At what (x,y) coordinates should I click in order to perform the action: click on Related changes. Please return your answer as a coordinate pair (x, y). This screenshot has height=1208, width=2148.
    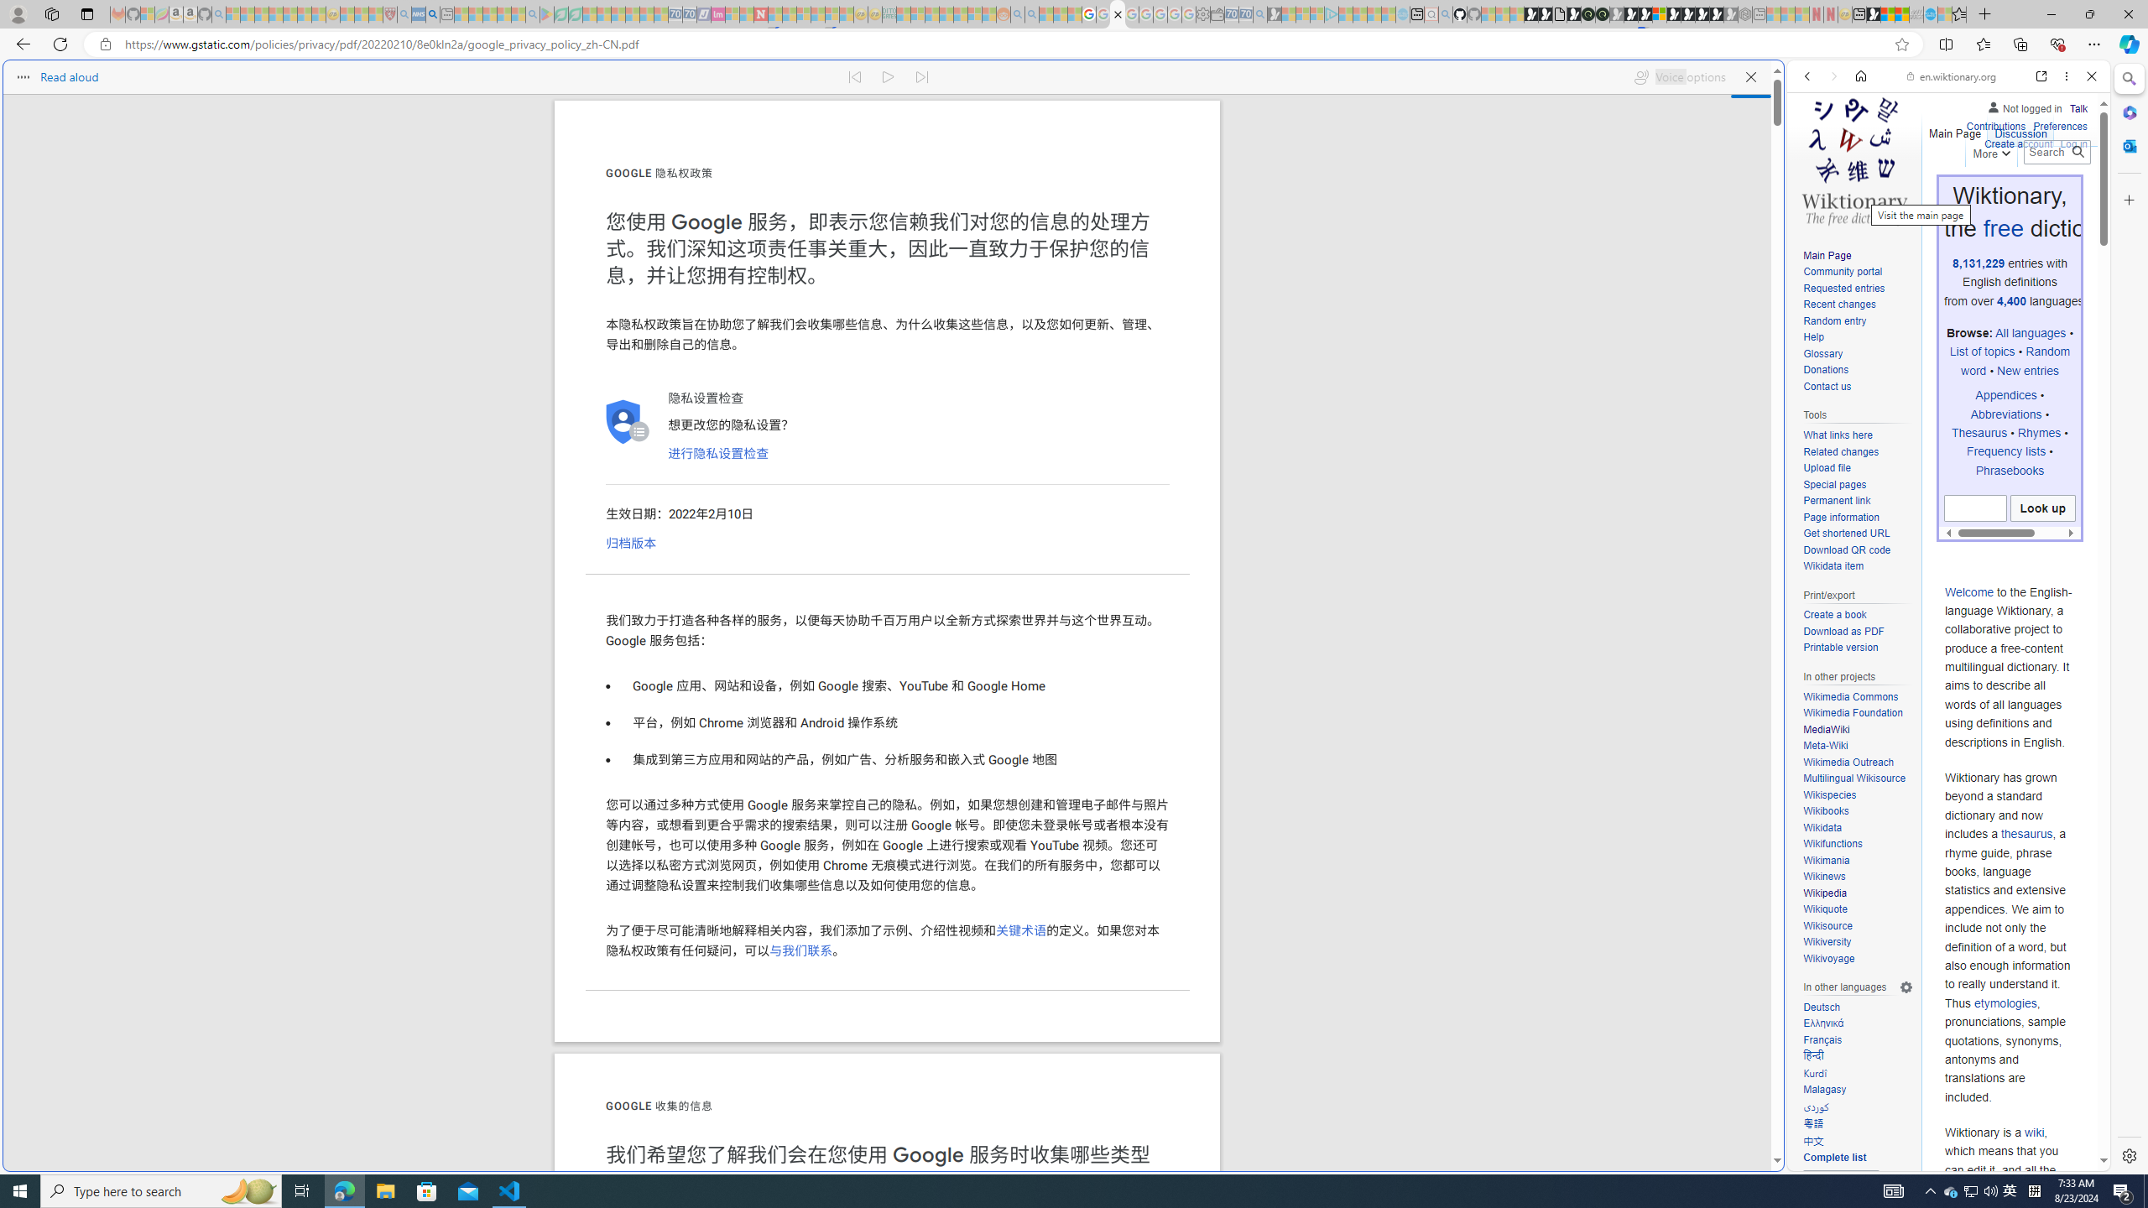
    Looking at the image, I should click on (1858, 452).